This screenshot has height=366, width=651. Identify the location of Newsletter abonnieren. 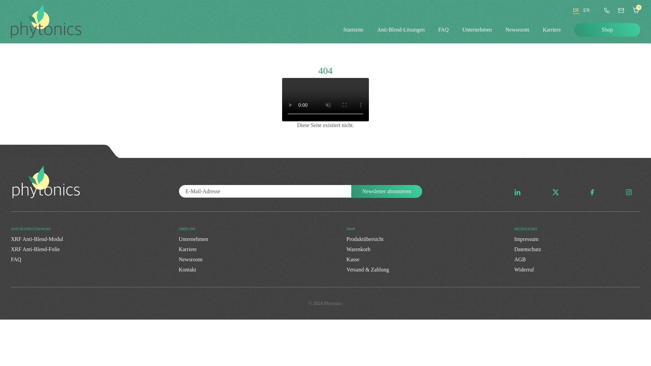
(387, 192).